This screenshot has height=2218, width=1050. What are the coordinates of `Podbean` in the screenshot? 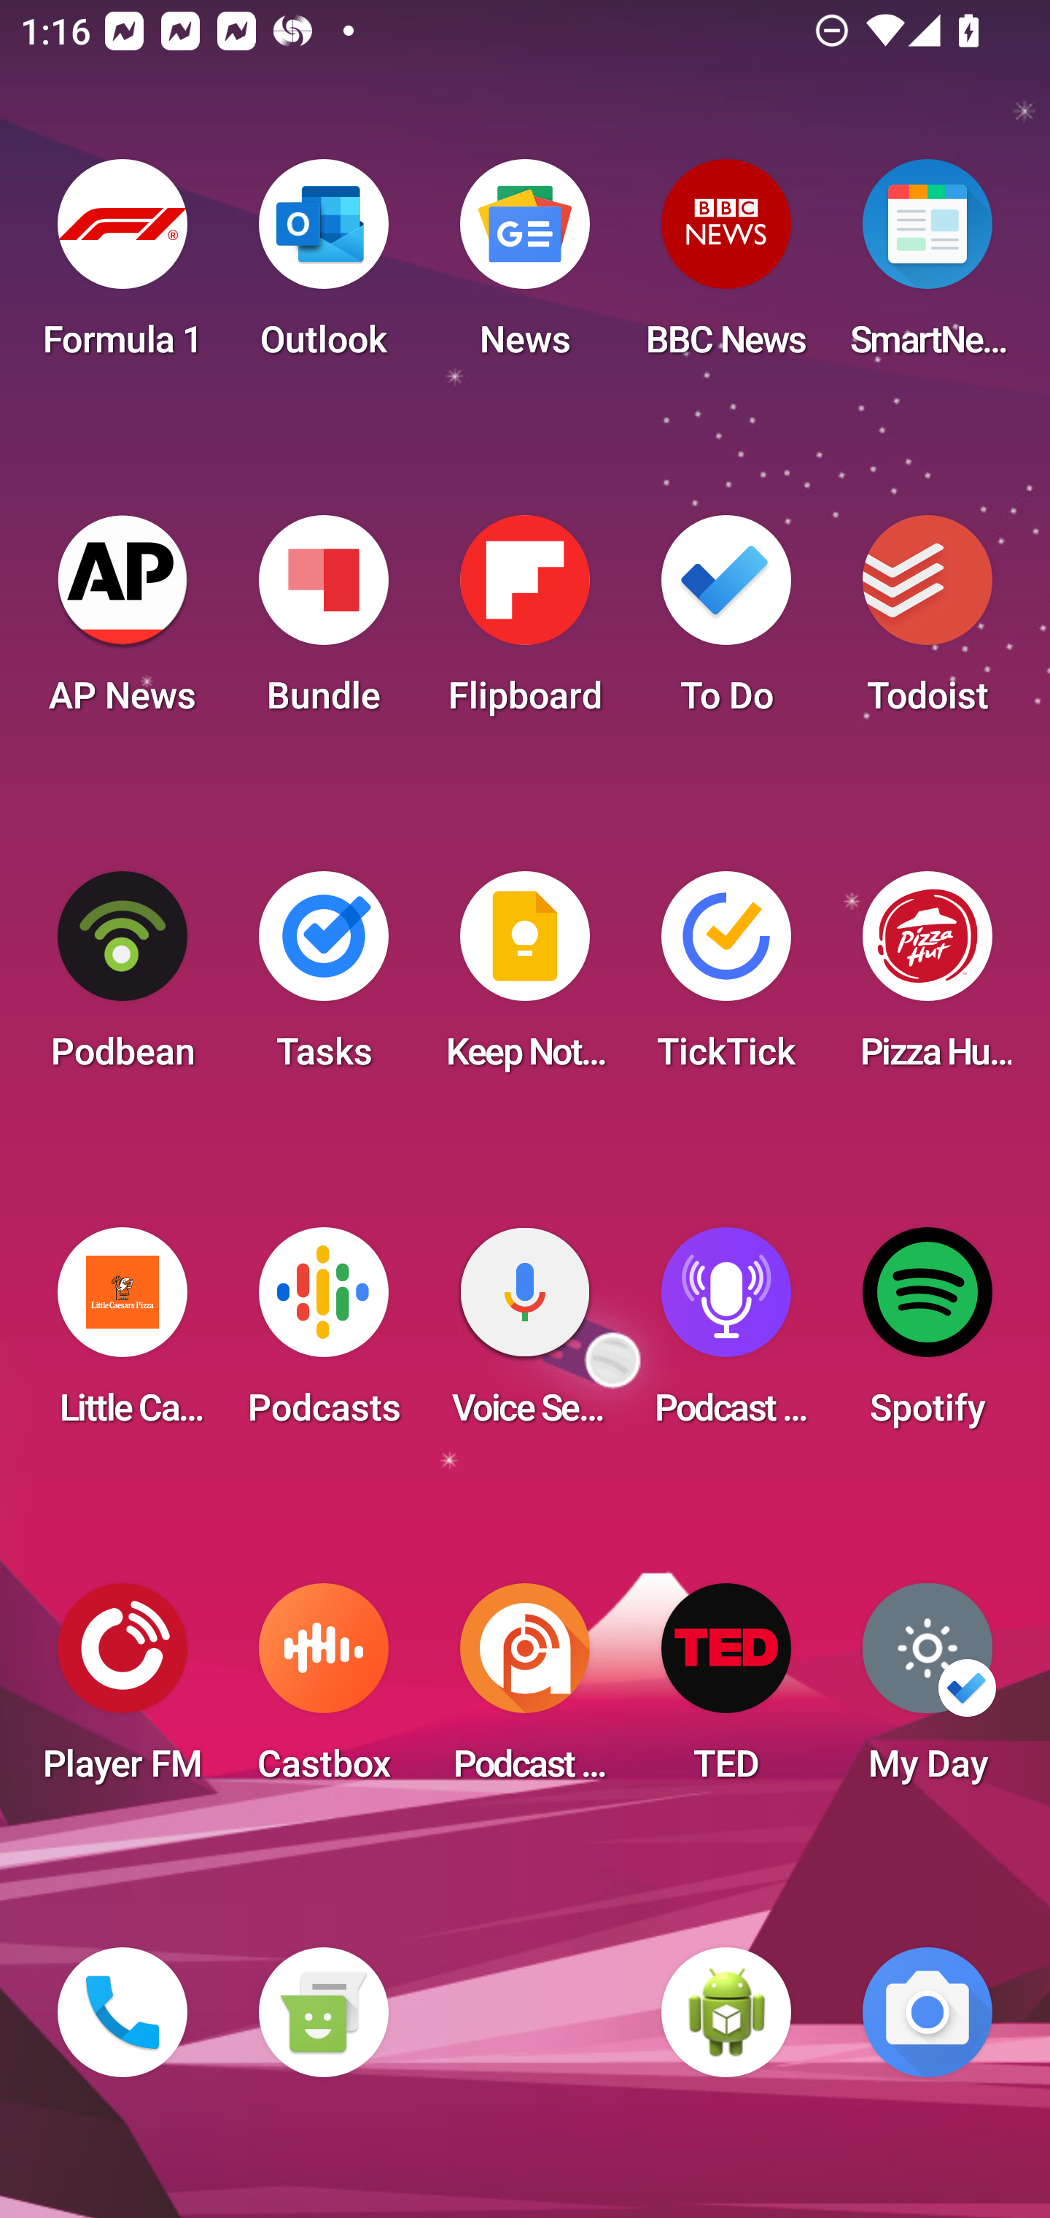 It's located at (122, 979).